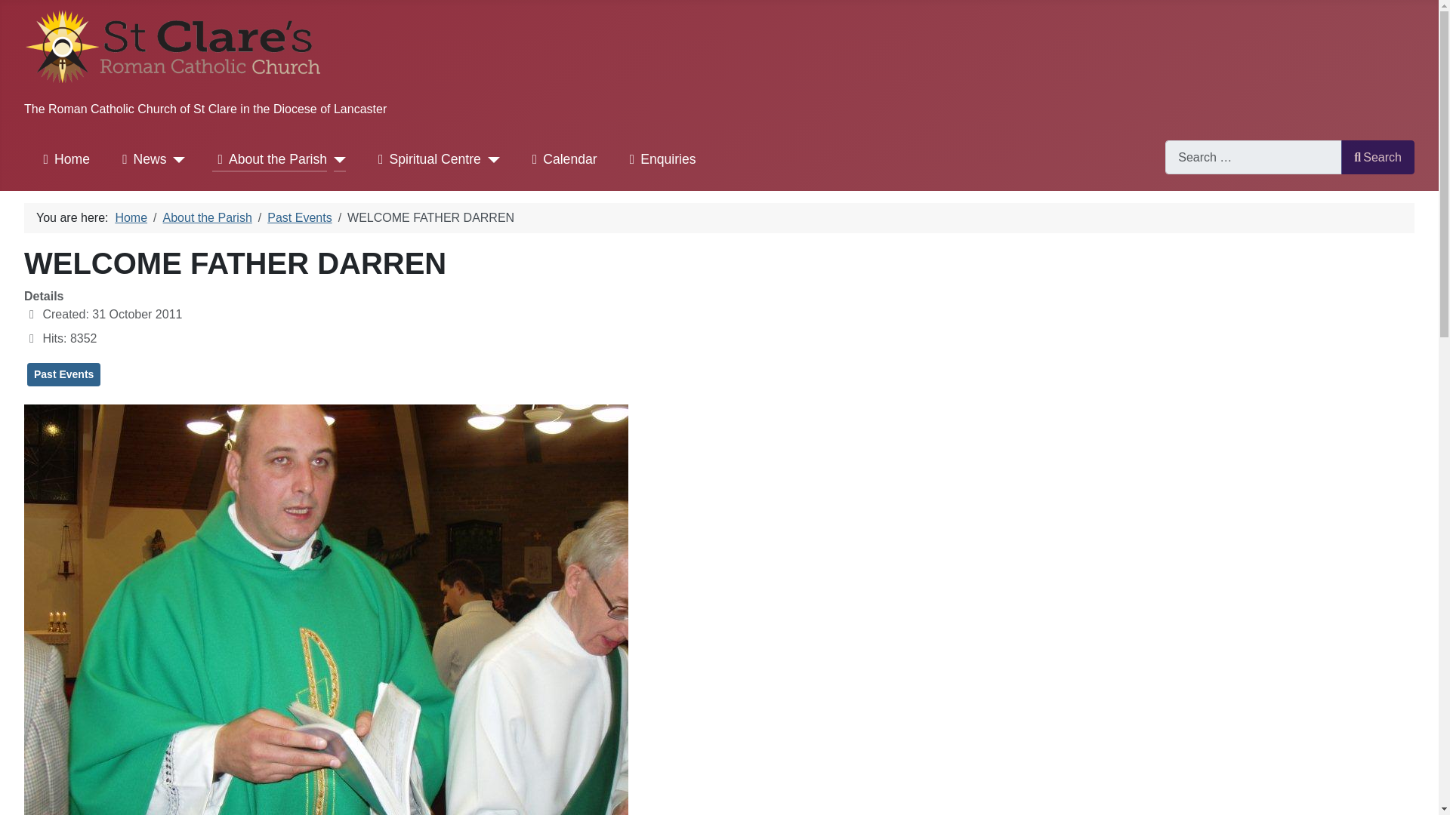 Image resolution: width=1450 pixels, height=815 pixels. What do you see at coordinates (269, 160) in the screenshot?
I see `About the Parish` at bounding box center [269, 160].